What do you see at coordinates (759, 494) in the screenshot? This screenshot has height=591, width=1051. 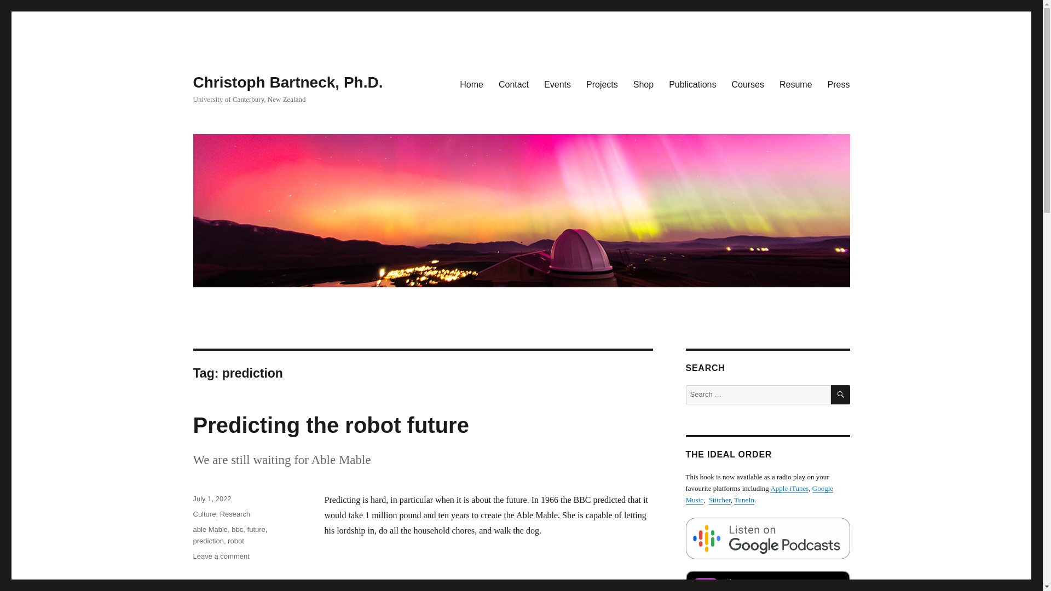 I see `Shop` at bounding box center [759, 494].